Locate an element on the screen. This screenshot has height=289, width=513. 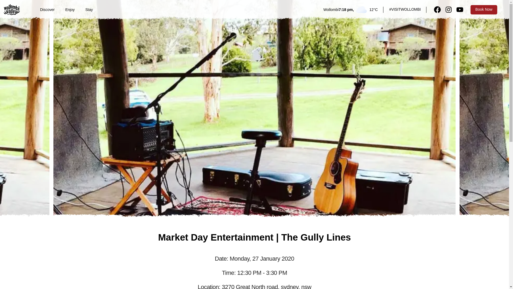
YouTube is located at coordinates (460, 9).